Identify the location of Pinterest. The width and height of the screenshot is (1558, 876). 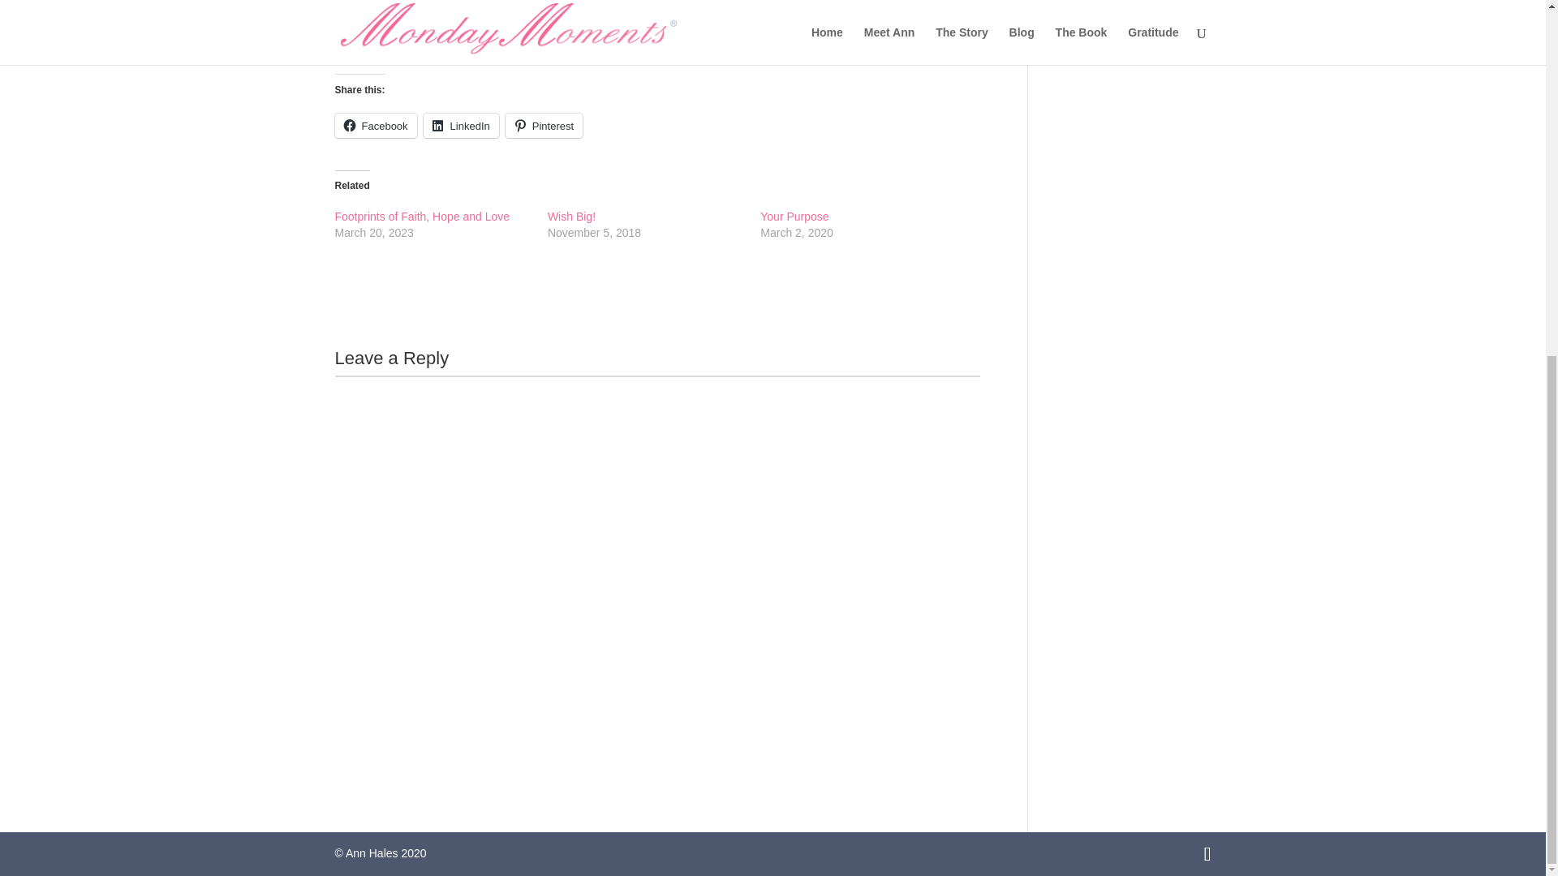
(544, 125).